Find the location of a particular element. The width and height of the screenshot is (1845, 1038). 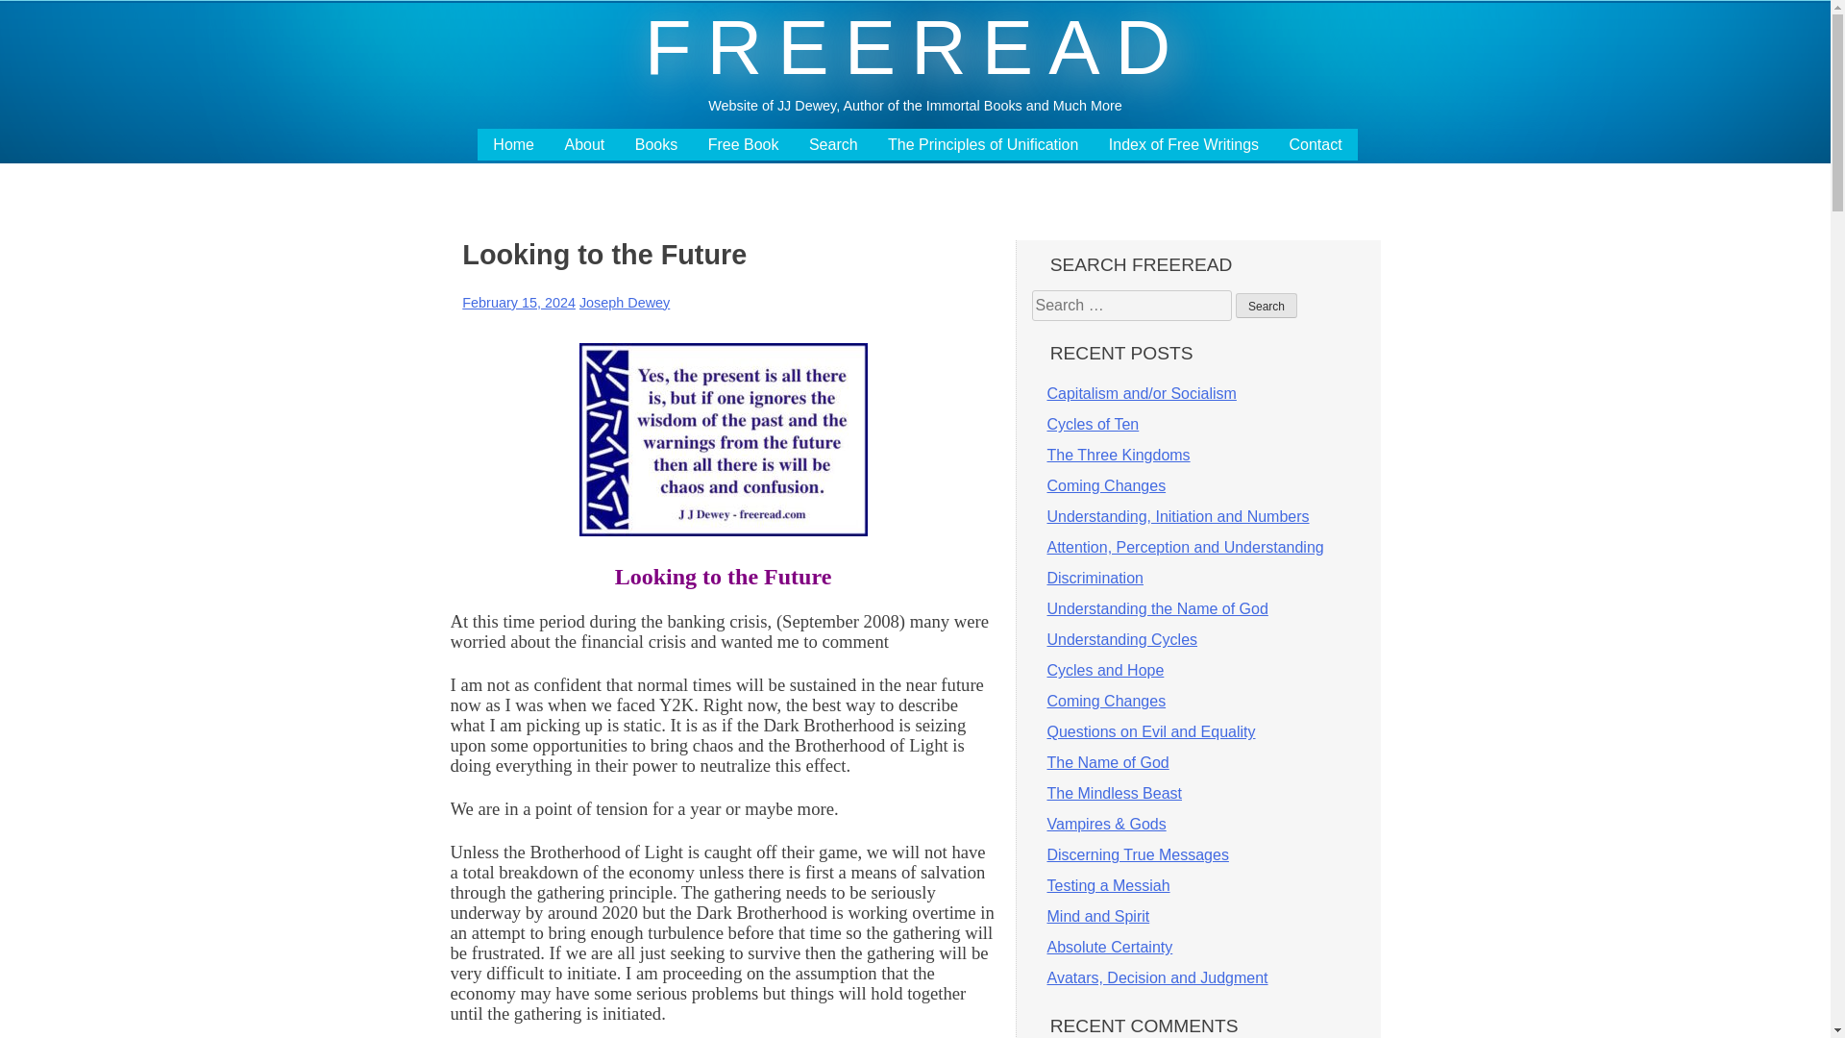

Cycles and Hope is located at coordinates (1105, 671).